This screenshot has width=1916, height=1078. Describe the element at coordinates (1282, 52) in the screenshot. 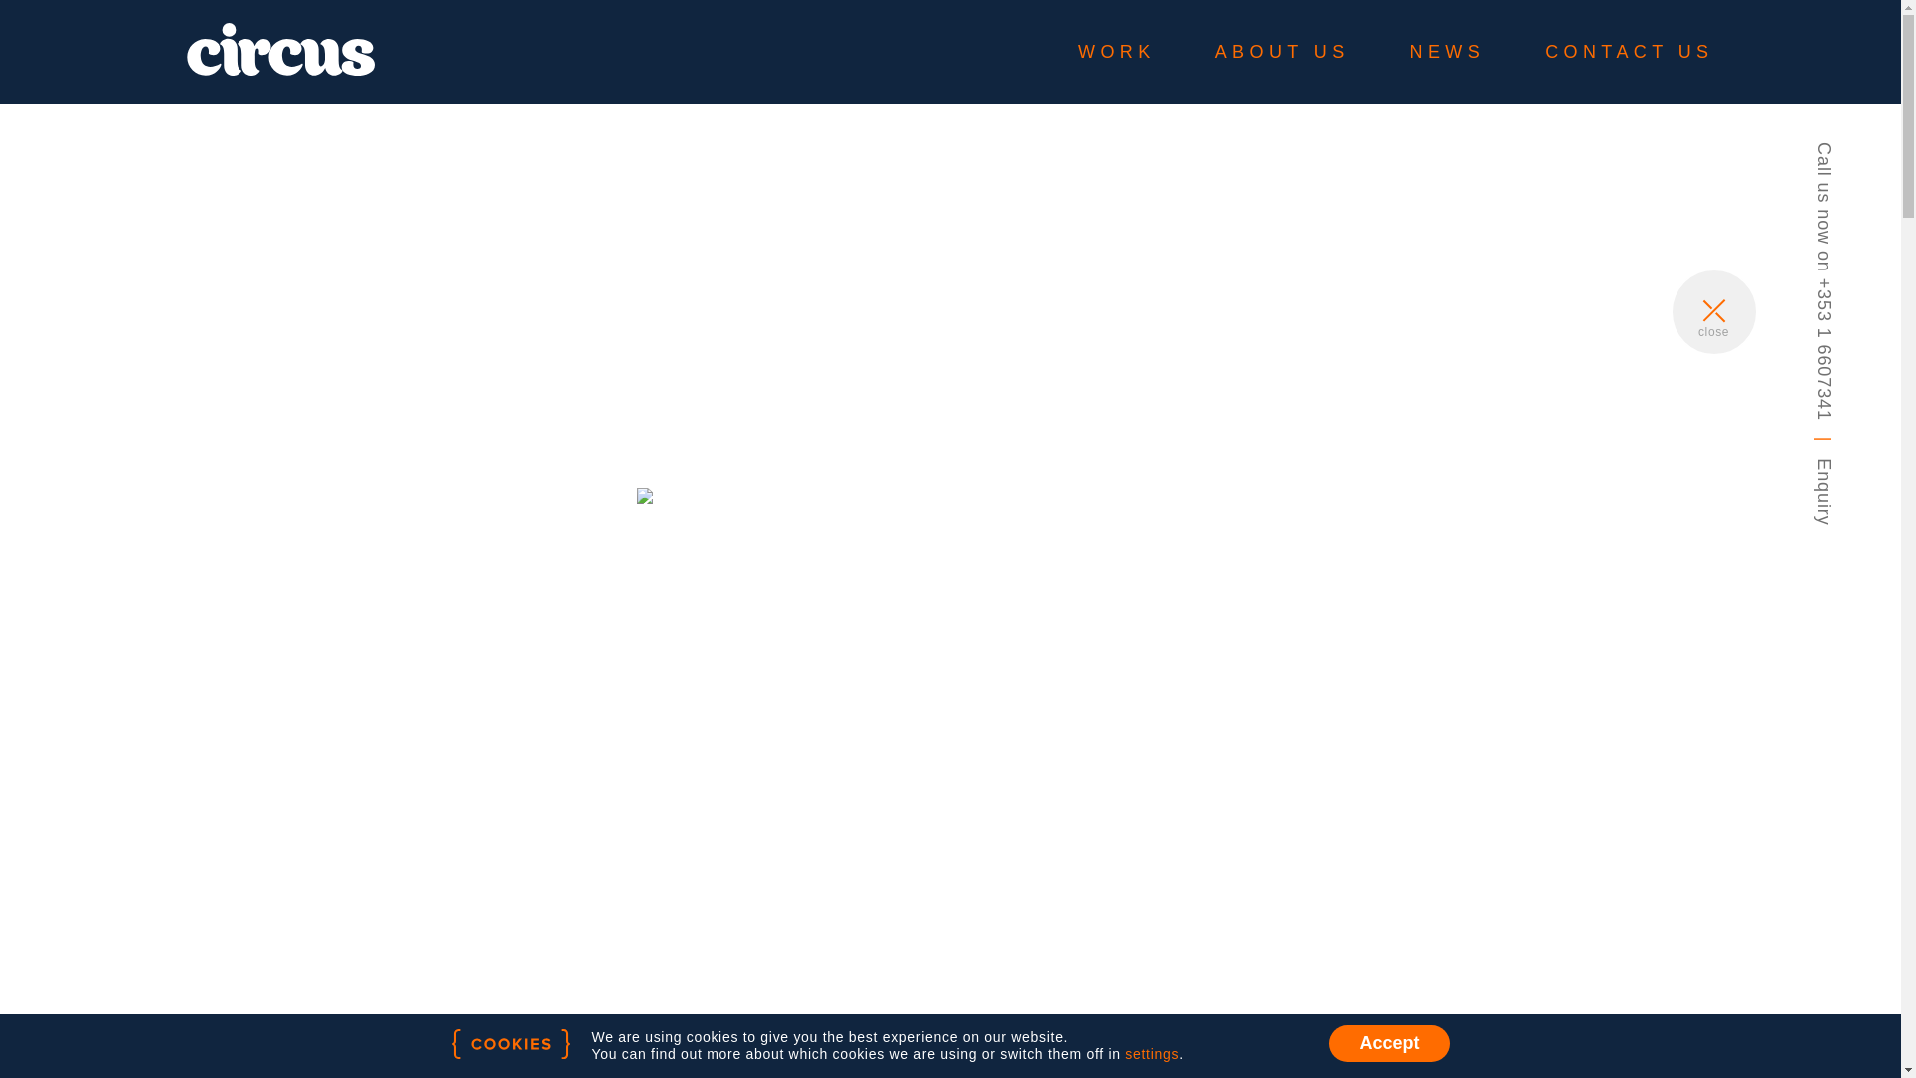

I see `ABOUT US` at that location.